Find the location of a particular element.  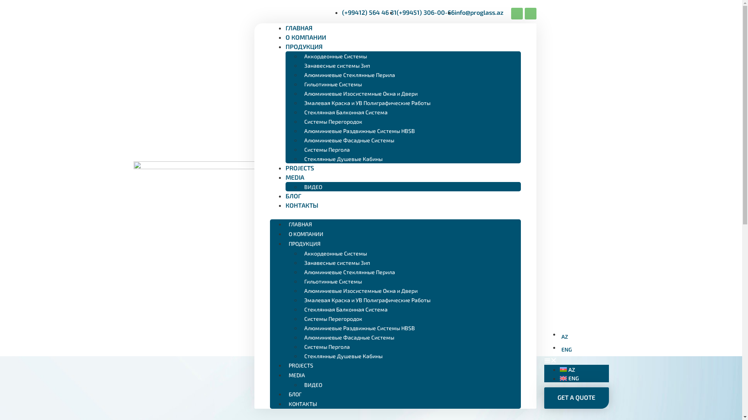

(+99451) 306-00-66 is located at coordinates (425, 12).